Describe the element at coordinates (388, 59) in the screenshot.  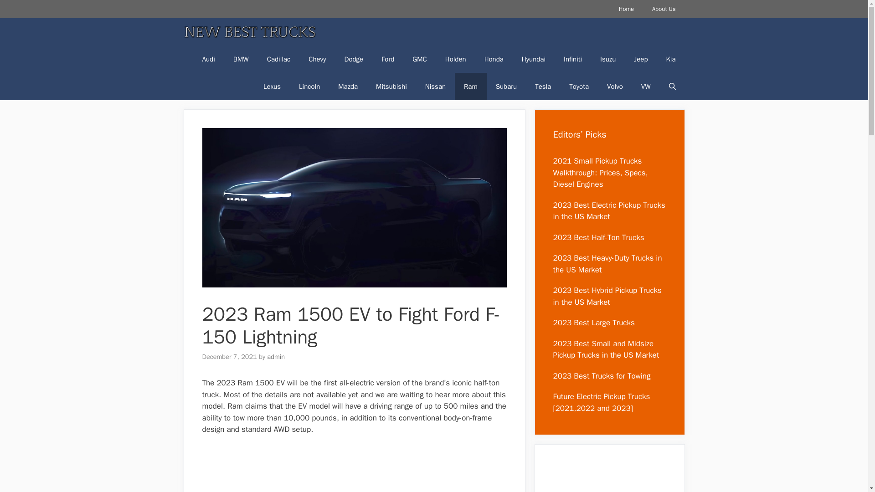
I see `Ford` at that location.